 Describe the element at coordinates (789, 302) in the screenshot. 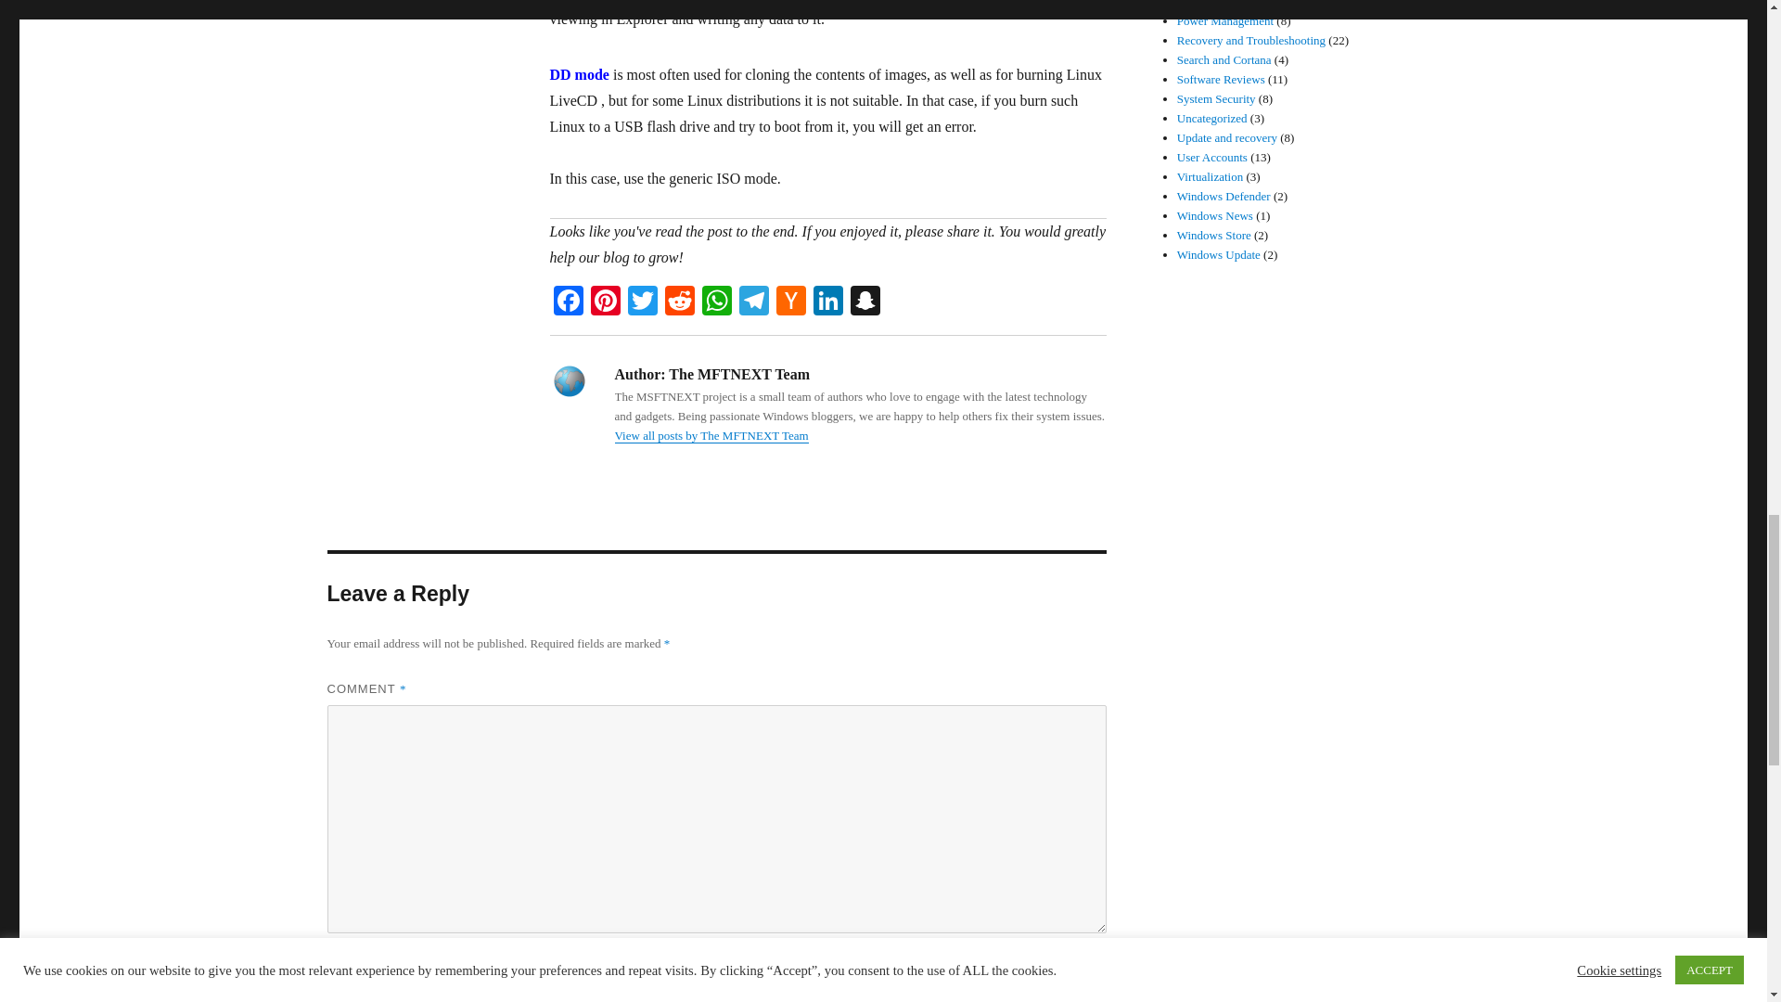

I see `Hacker News` at that location.